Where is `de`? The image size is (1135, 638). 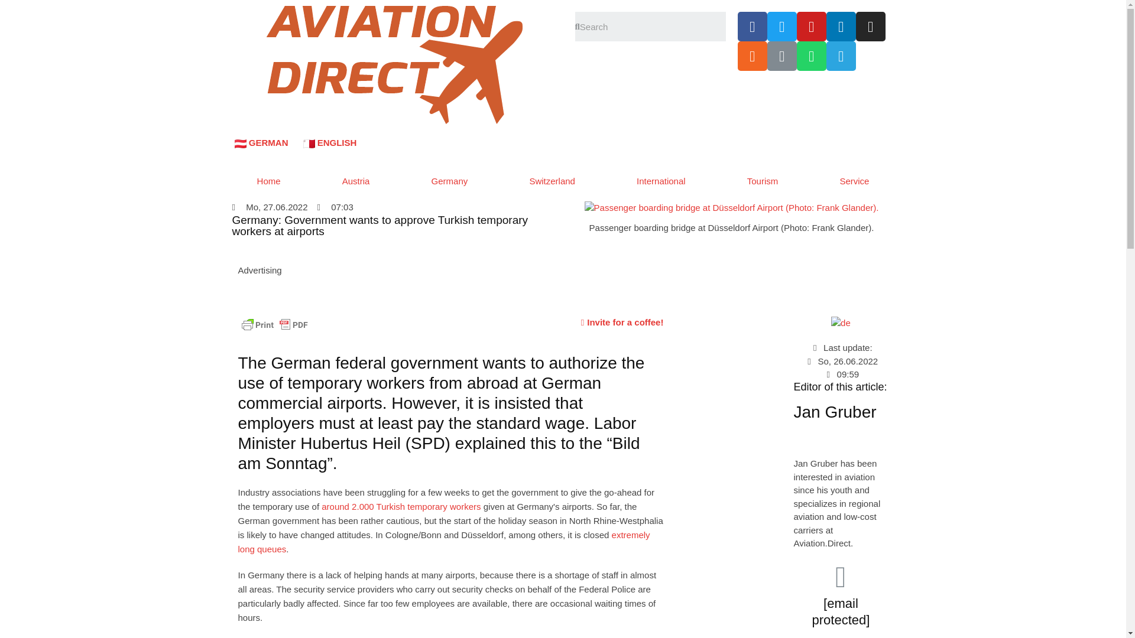
de is located at coordinates (841, 323).